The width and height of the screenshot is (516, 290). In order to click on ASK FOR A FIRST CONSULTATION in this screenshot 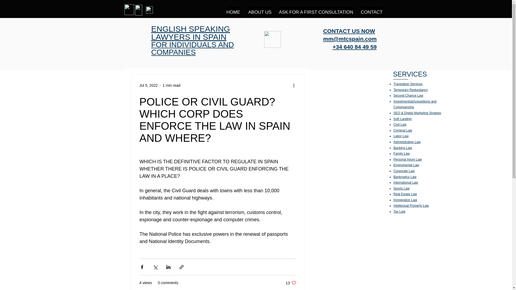, I will do `click(316, 12)`.